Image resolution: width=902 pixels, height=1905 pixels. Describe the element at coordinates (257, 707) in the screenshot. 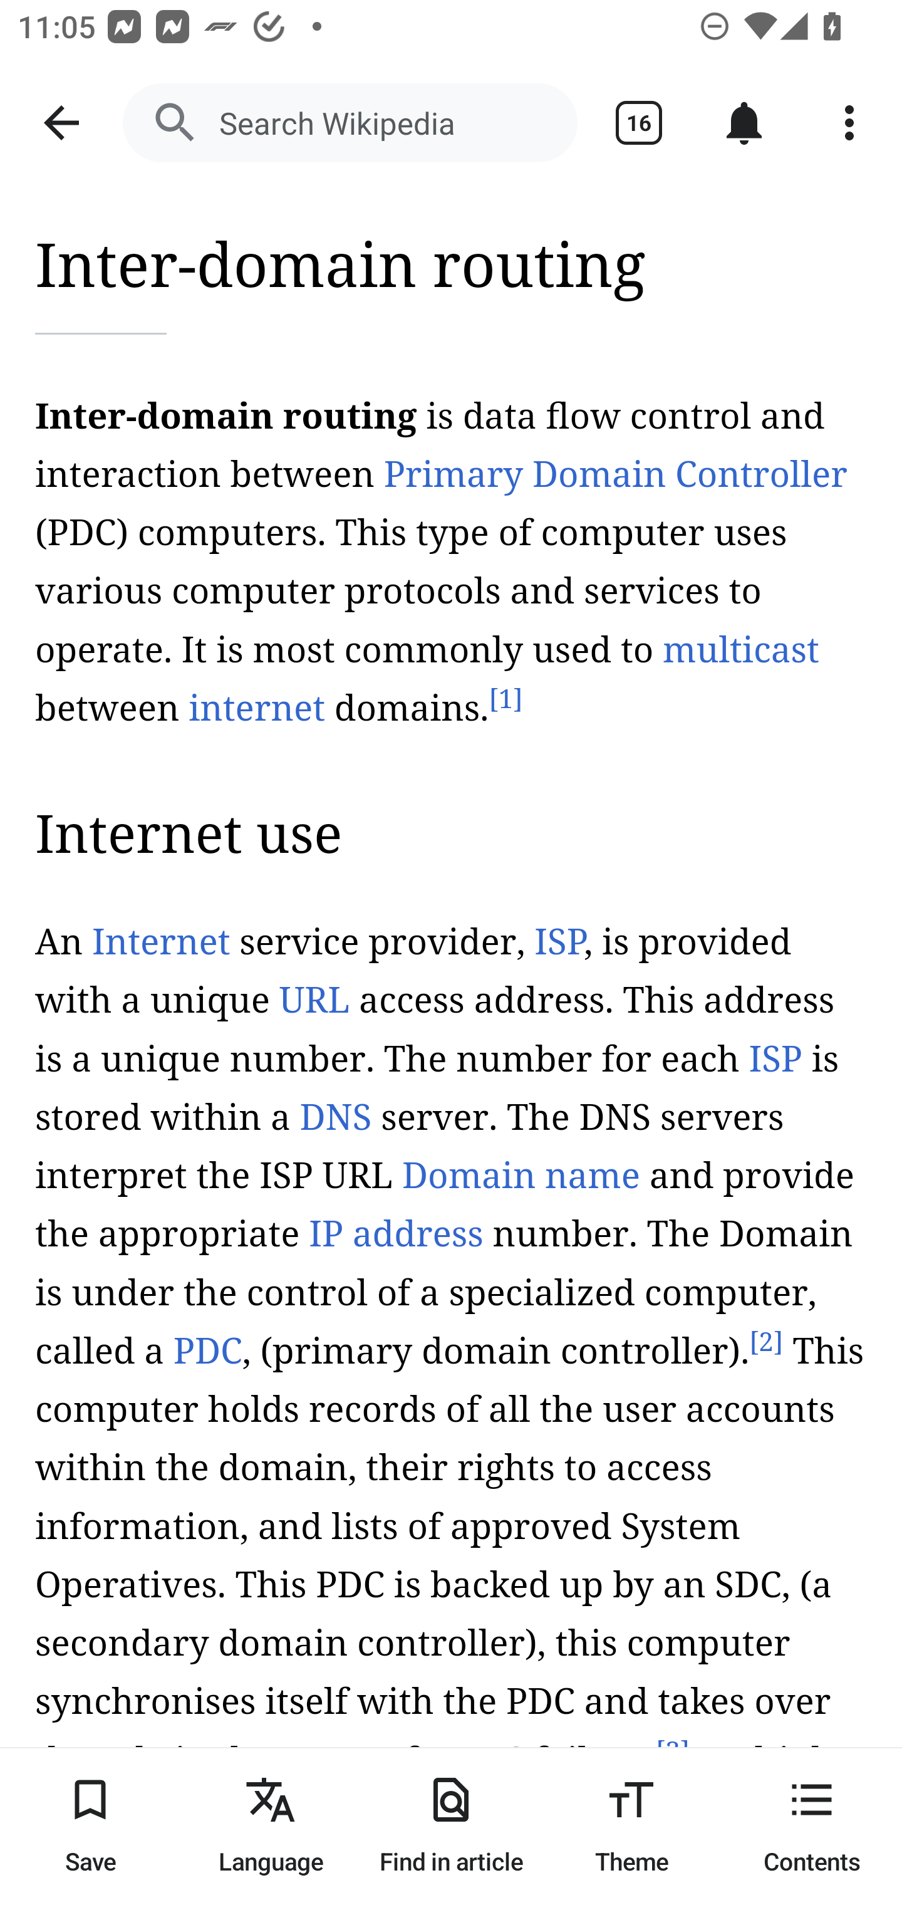

I see `internet` at that location.